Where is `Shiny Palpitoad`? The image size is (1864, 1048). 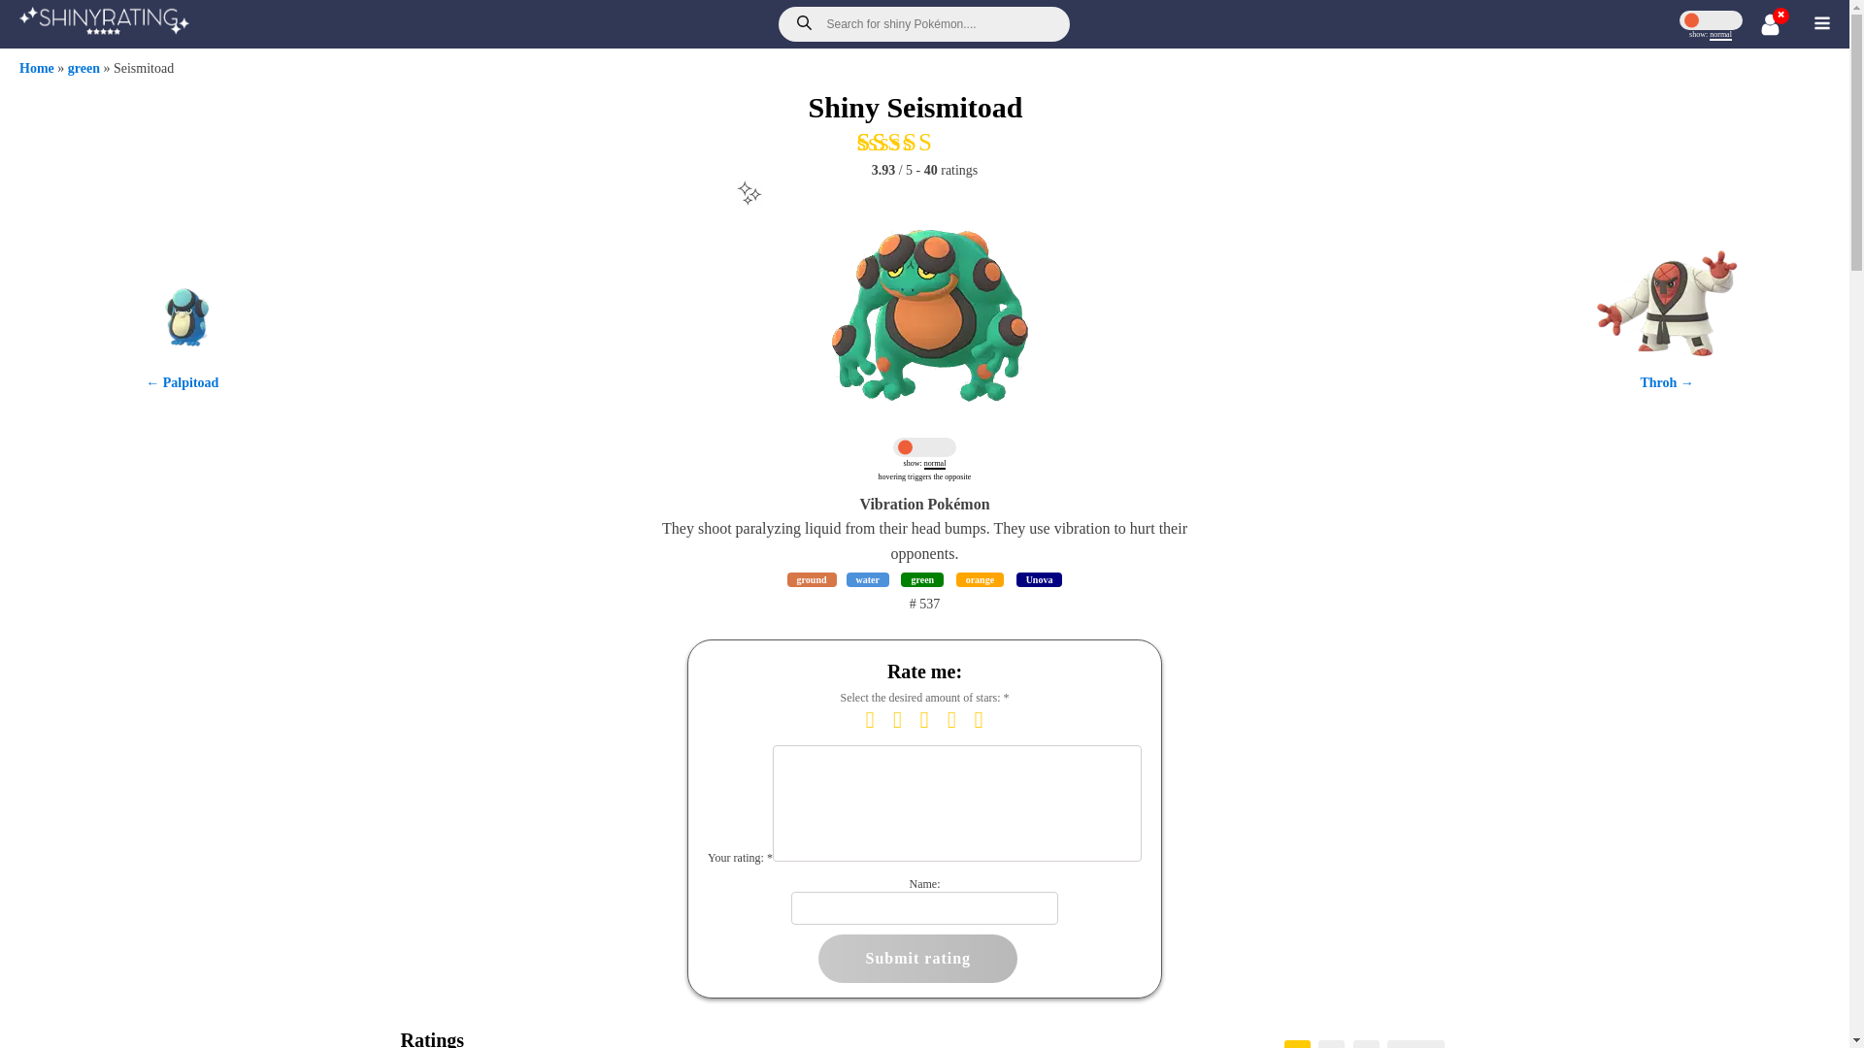
Shiny Palpitoad is located at coordinates (181, 382).